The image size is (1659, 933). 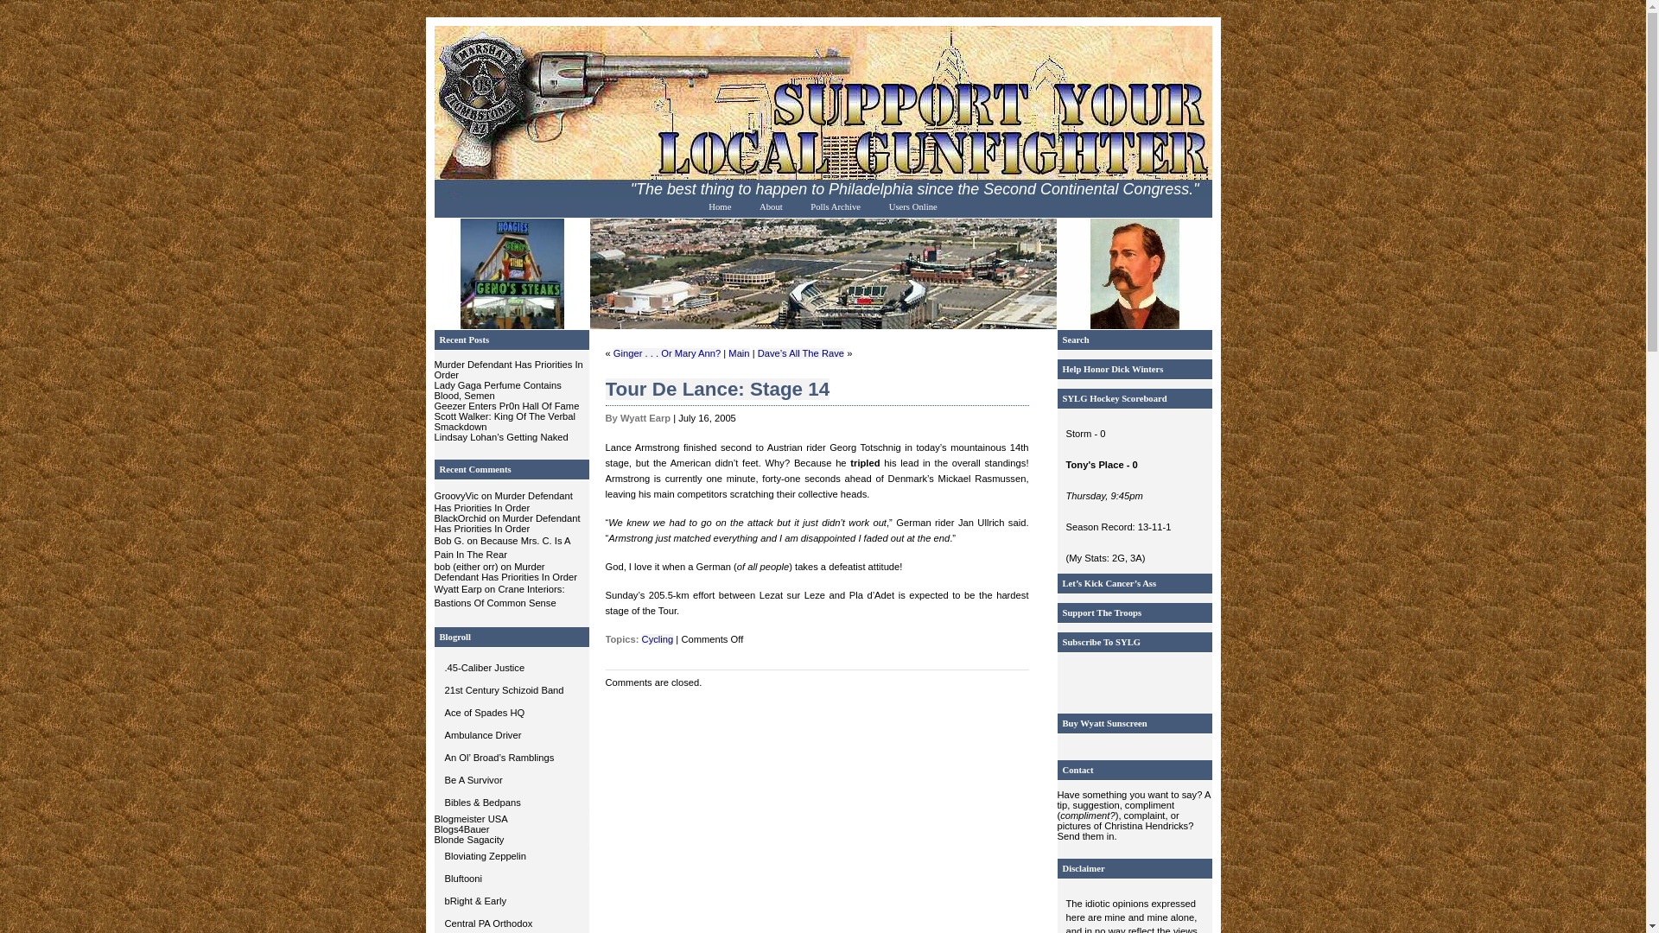 What do you see at coordinates (454, 496) in the screenshot?
I see `GroovyVic` at bounding box center [454, 496].